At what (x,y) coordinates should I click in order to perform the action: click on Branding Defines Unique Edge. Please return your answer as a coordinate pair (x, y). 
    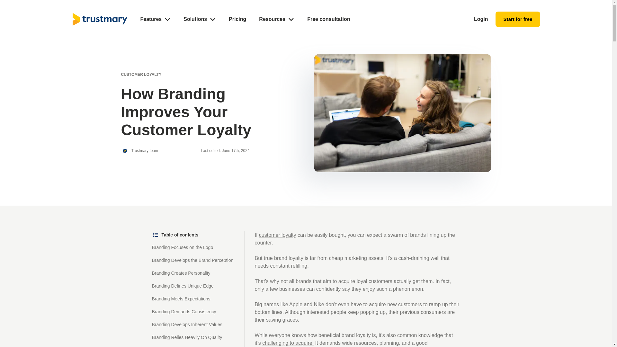
    Looking at the image, I should click on (183, 286).